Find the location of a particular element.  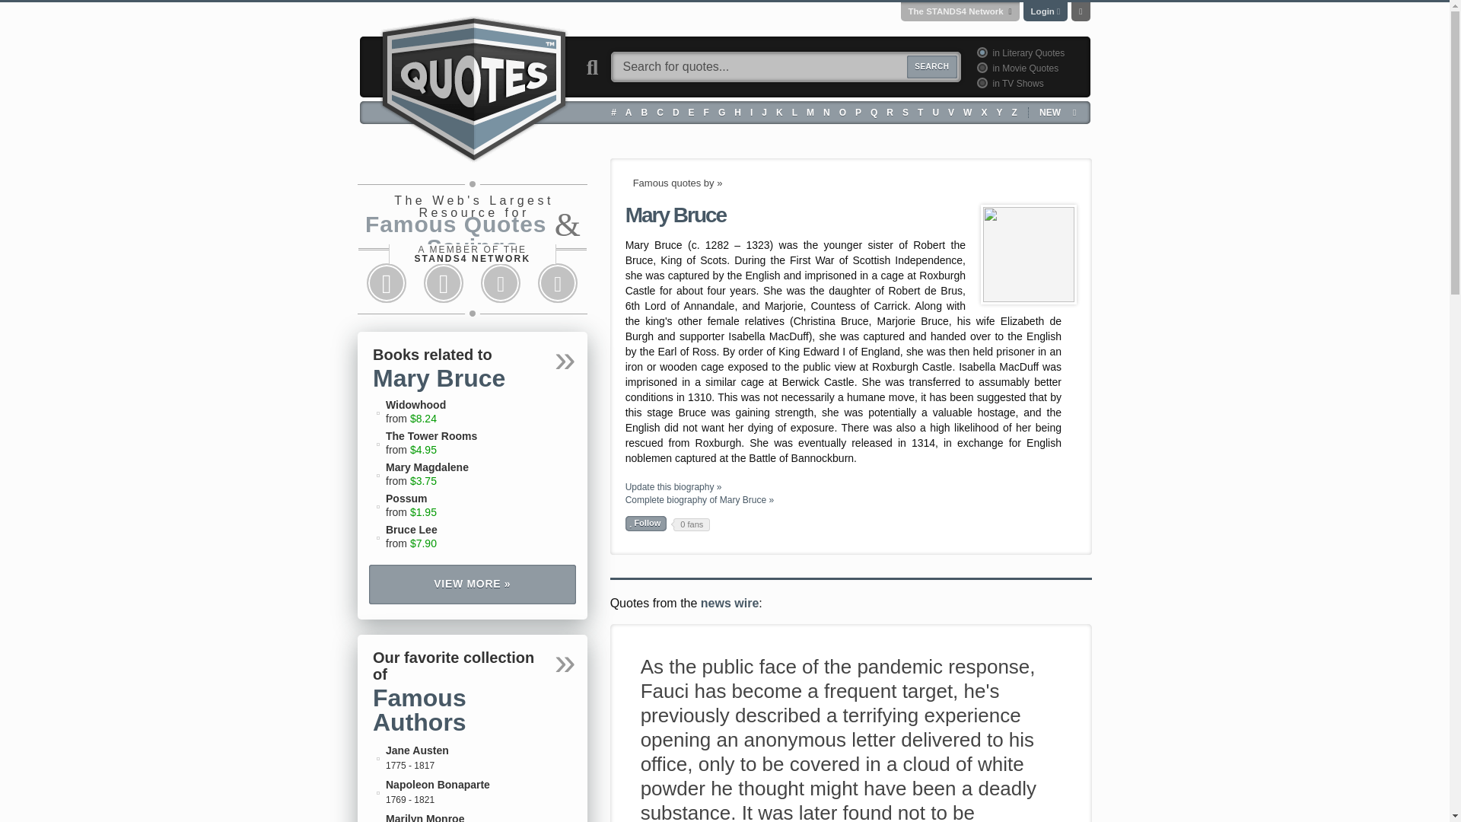

Share this page on Facebook is located at coordinates (387, 283).